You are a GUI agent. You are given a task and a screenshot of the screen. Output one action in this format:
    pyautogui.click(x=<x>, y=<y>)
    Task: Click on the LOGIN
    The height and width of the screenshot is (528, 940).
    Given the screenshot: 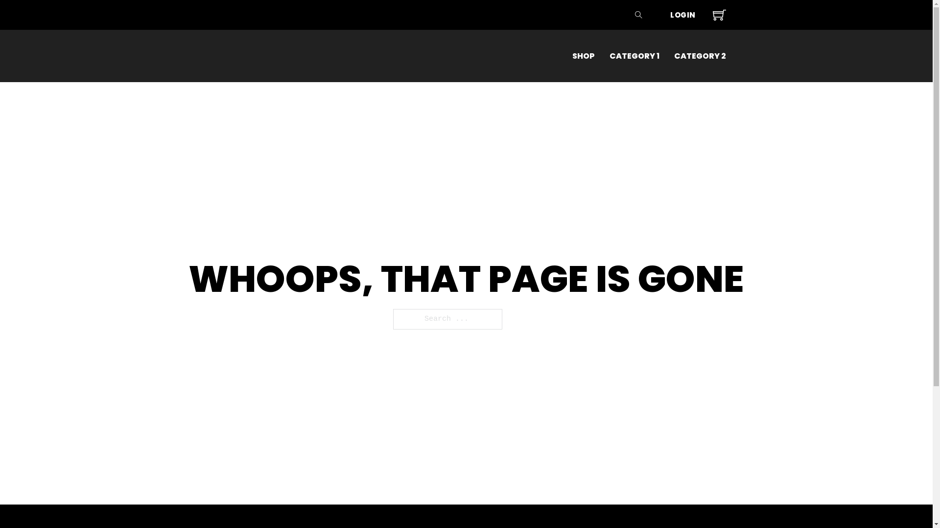 What is the action you would take?
    pyautogui.click(x=683, y=15)
    